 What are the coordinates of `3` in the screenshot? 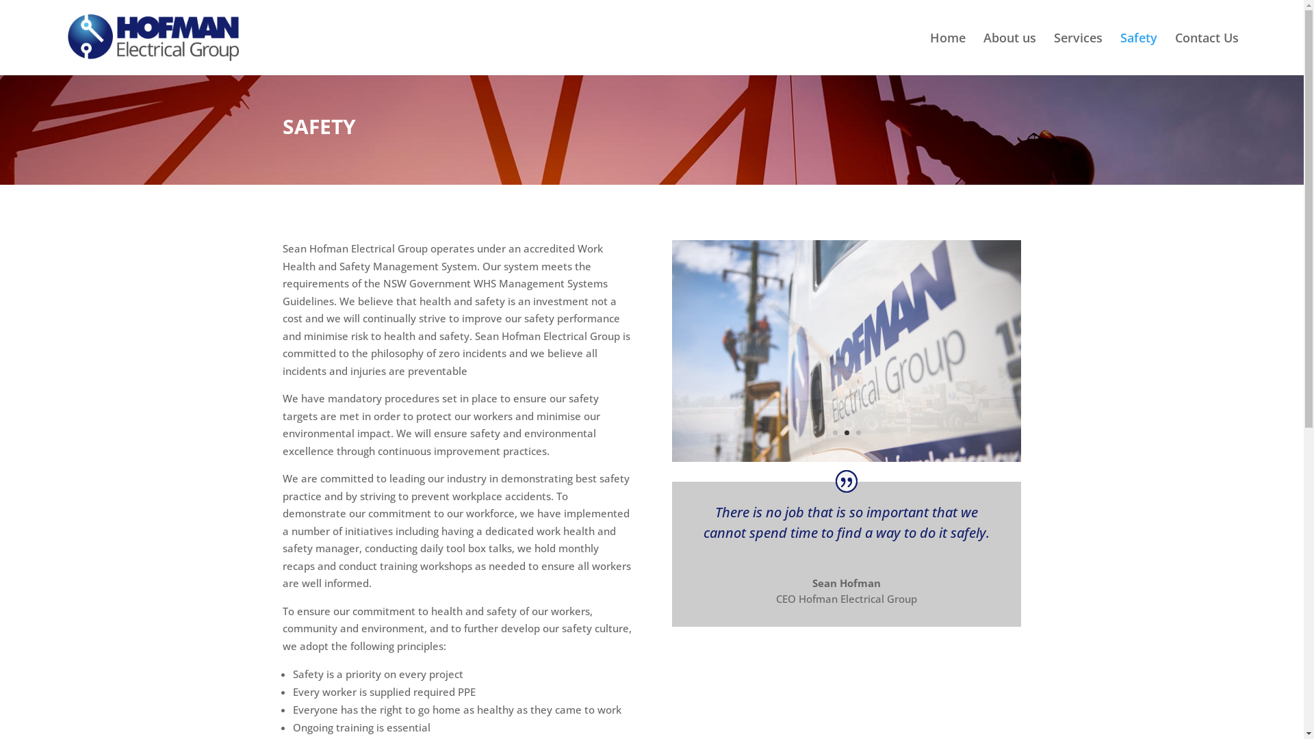 It's located at (858, 432).